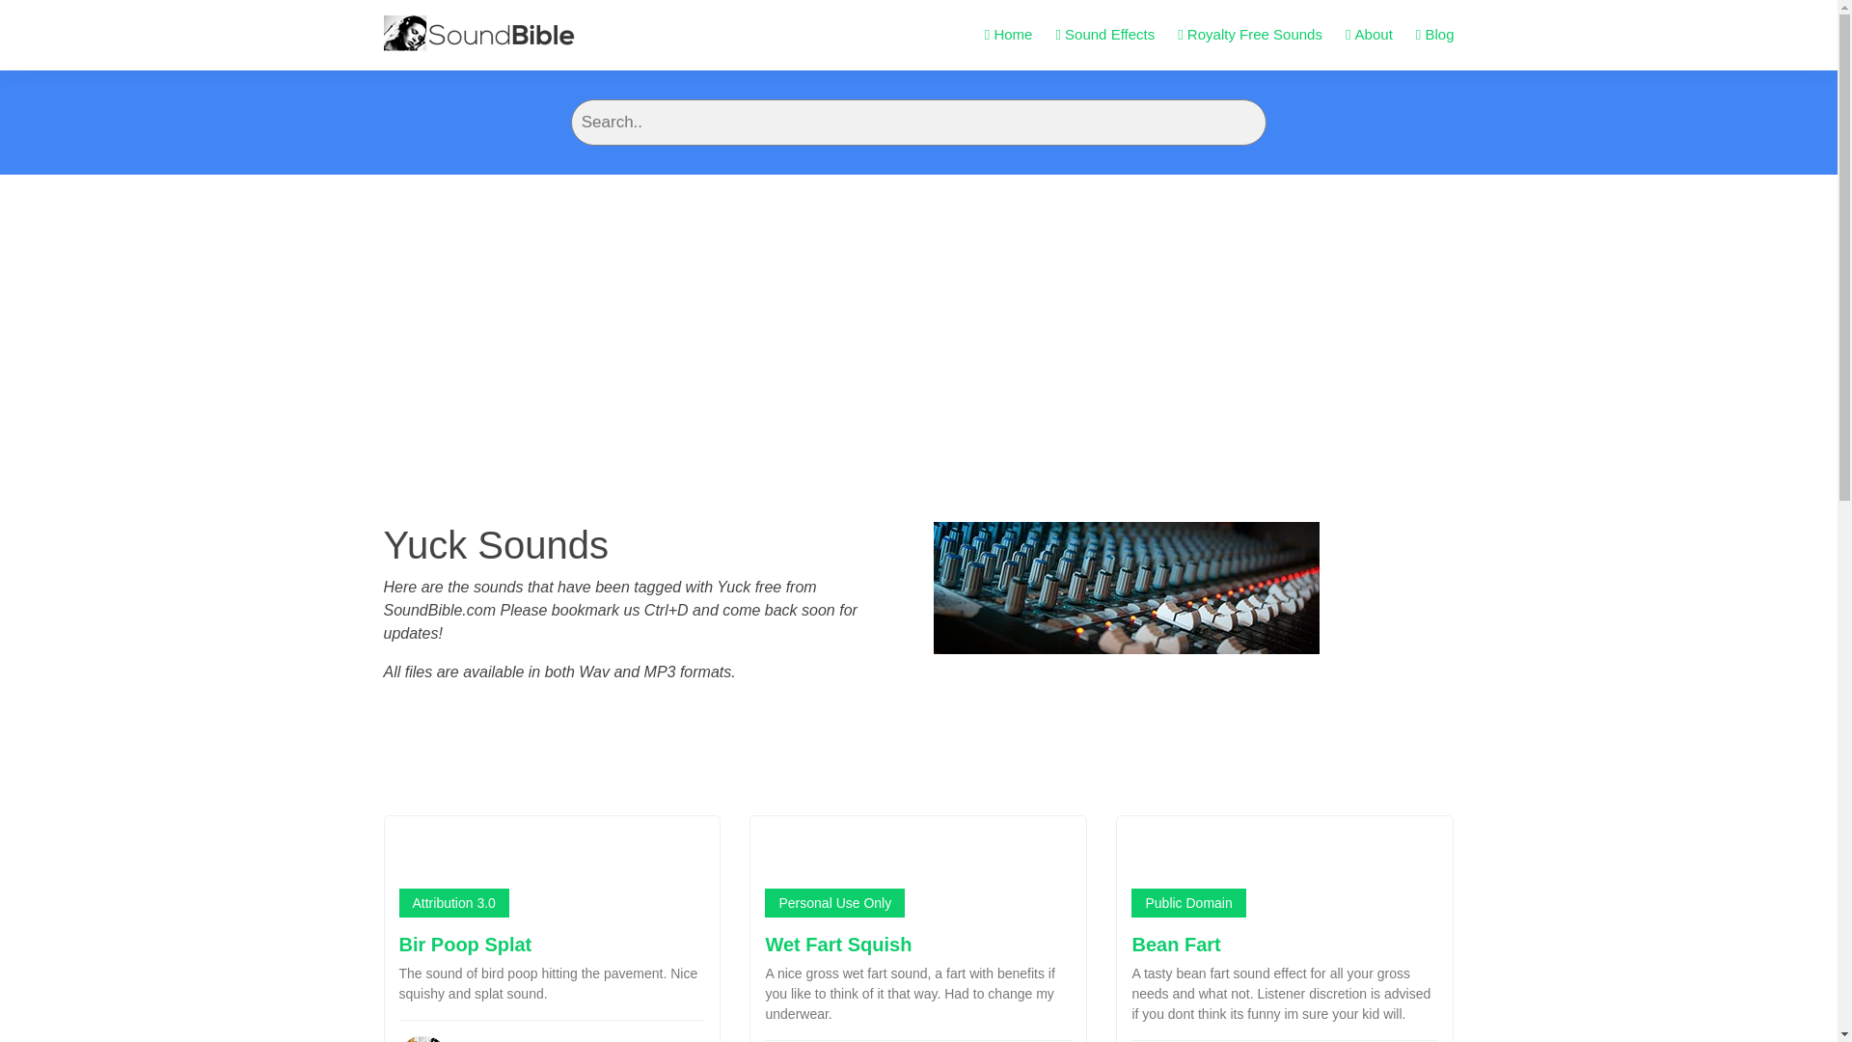 The height and width of the screenshot is (1042, 1852). I want to click on Royalty Free Sounds, so click(1250, 35).